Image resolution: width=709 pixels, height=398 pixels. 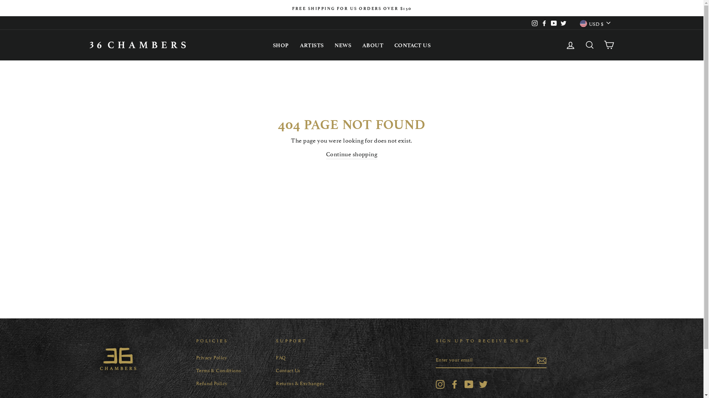 I want to click on Twitter, so click(x=483, y=384).